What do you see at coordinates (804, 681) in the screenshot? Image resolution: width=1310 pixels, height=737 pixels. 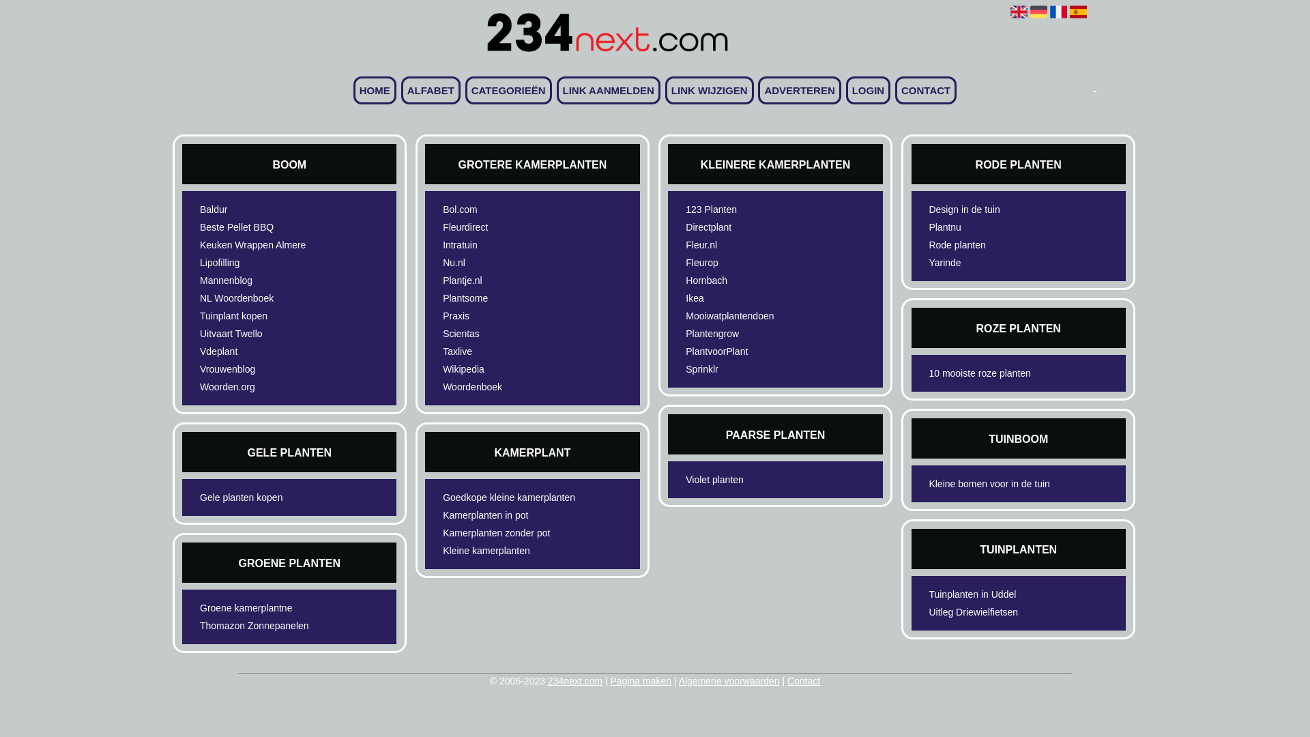 I see `Contact` at bounding box center [804, 681].